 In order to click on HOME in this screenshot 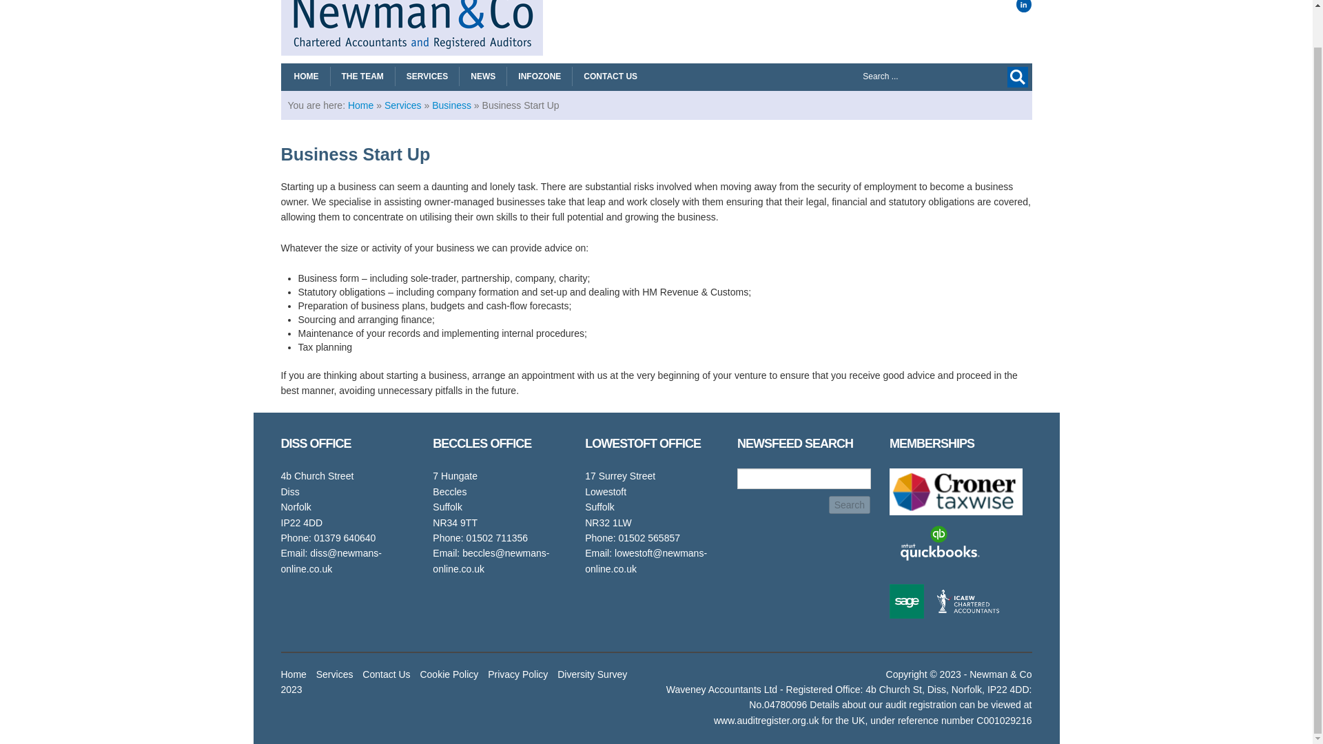, I will do `click(306, 76)`.